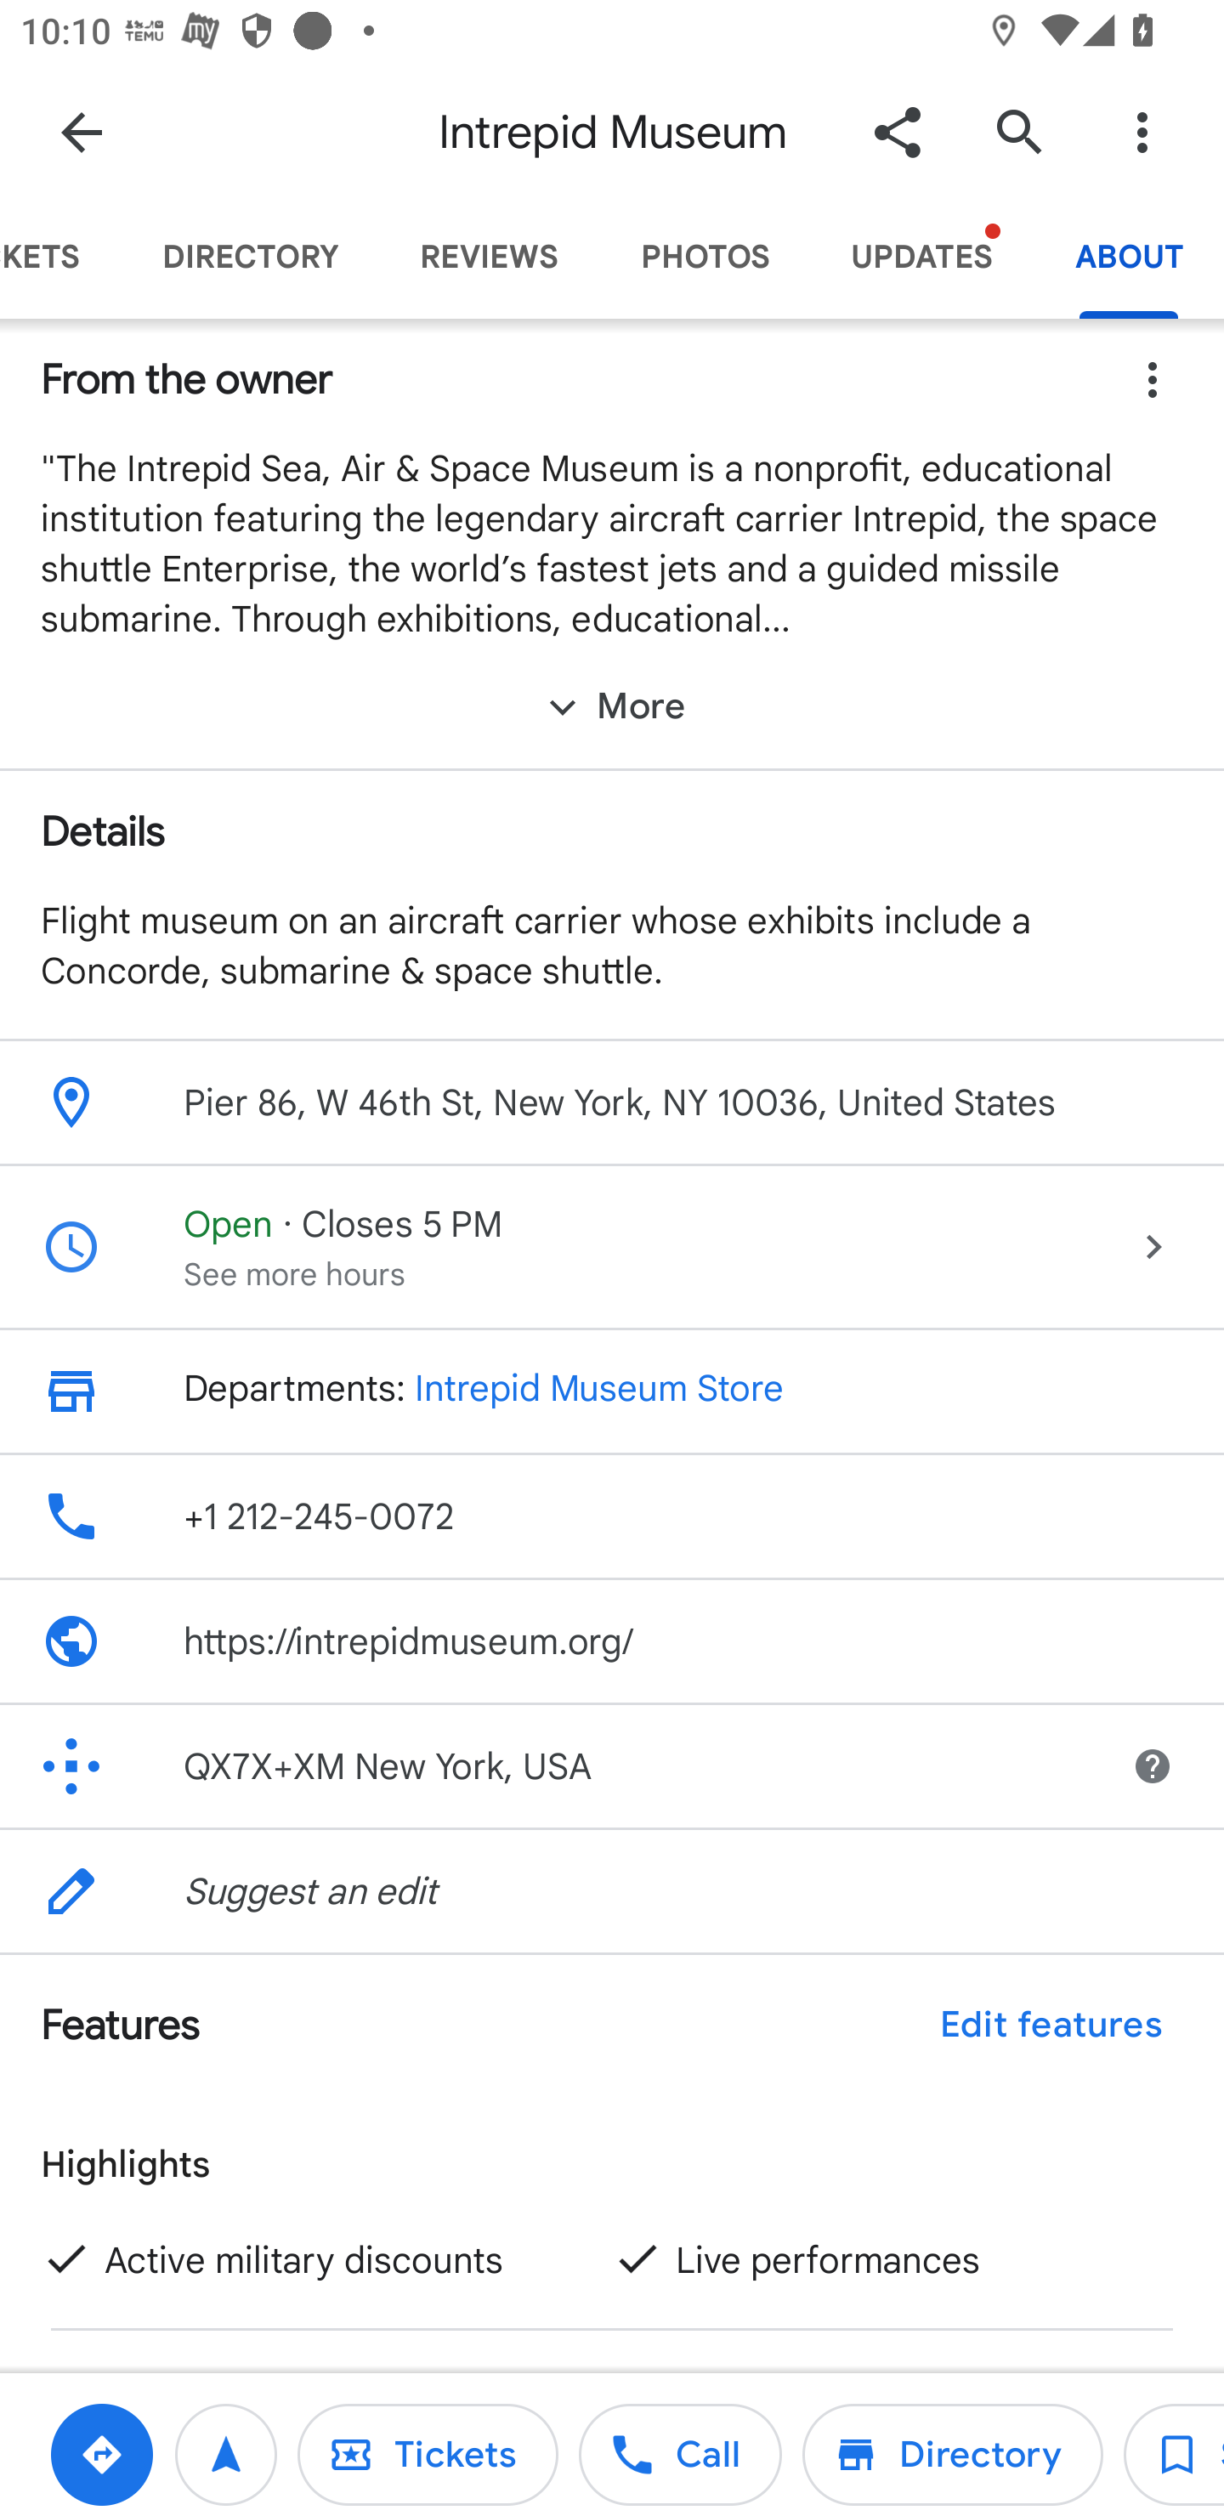 This screenshot has width=1224, height=2516. Describe the element at coordinates (250, 257) in the screenshot. I see `DIRECTORY Directory` at that location.